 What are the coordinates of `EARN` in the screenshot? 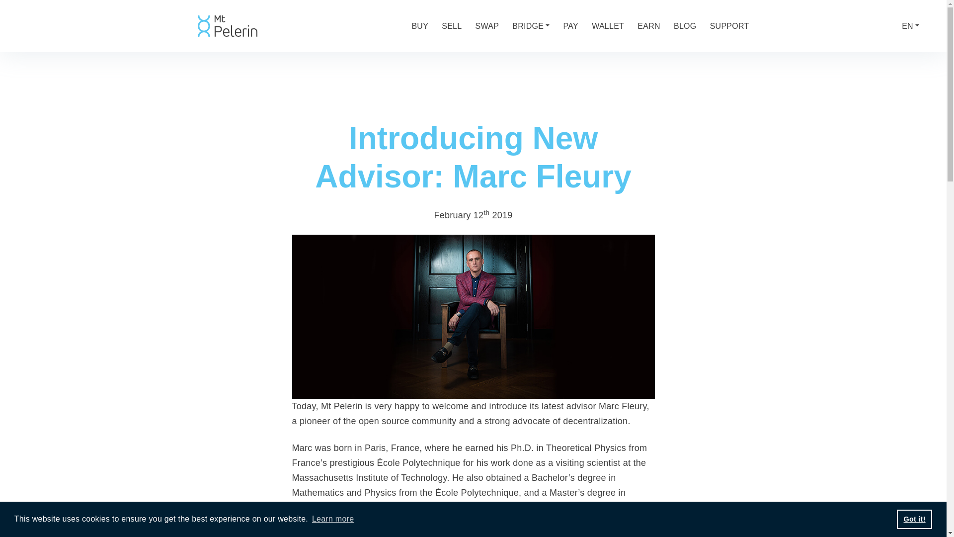 It's located at (648, 26).